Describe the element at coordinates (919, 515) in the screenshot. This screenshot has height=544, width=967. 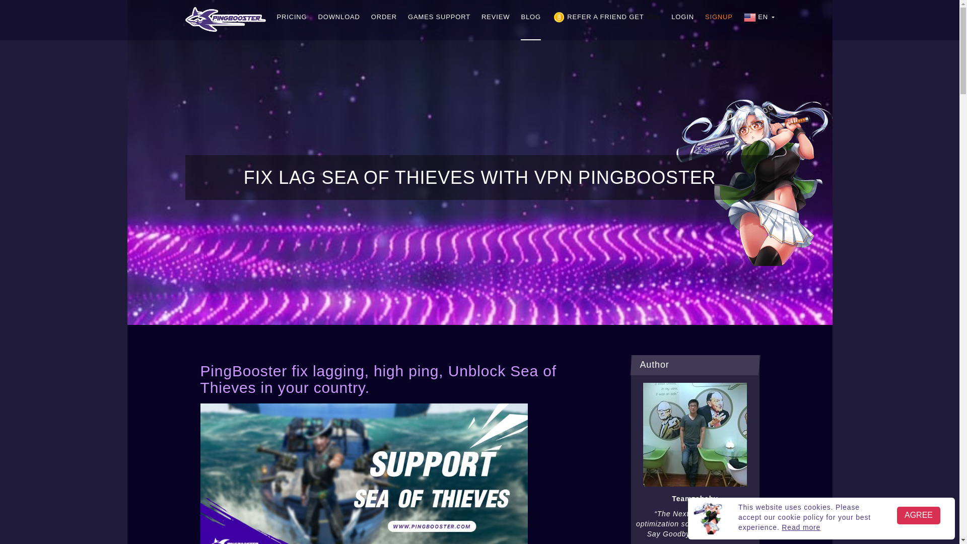
I see `AGREE` at that location.